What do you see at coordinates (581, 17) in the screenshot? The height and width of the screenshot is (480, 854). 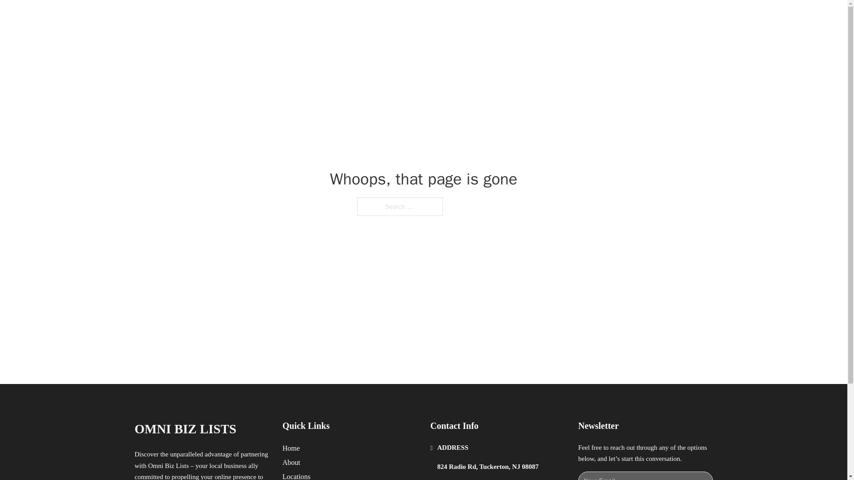 I see `LOCATIONS` at bounding box center [581, 17].